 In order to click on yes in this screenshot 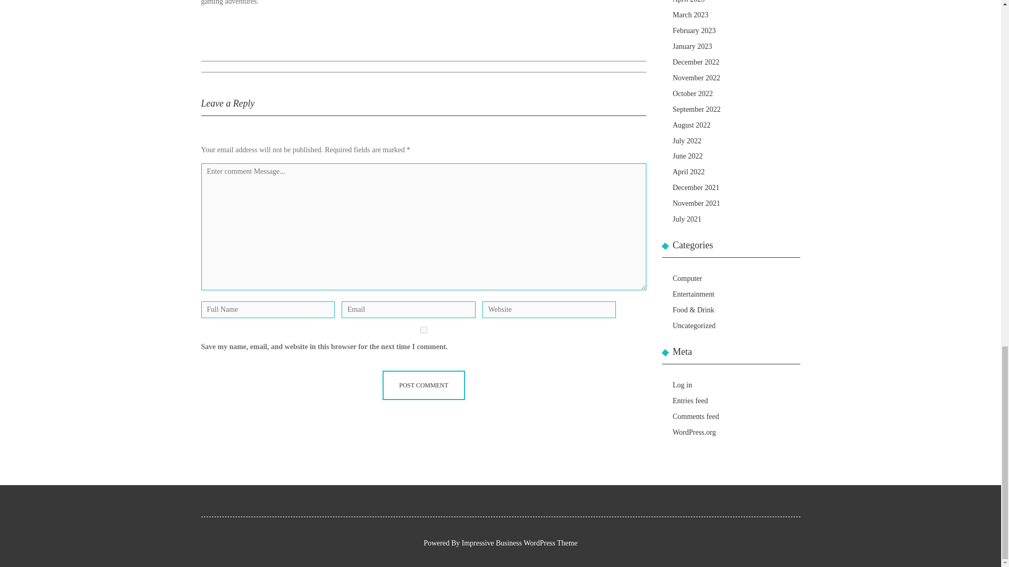, I will do `click(424, 330)`.